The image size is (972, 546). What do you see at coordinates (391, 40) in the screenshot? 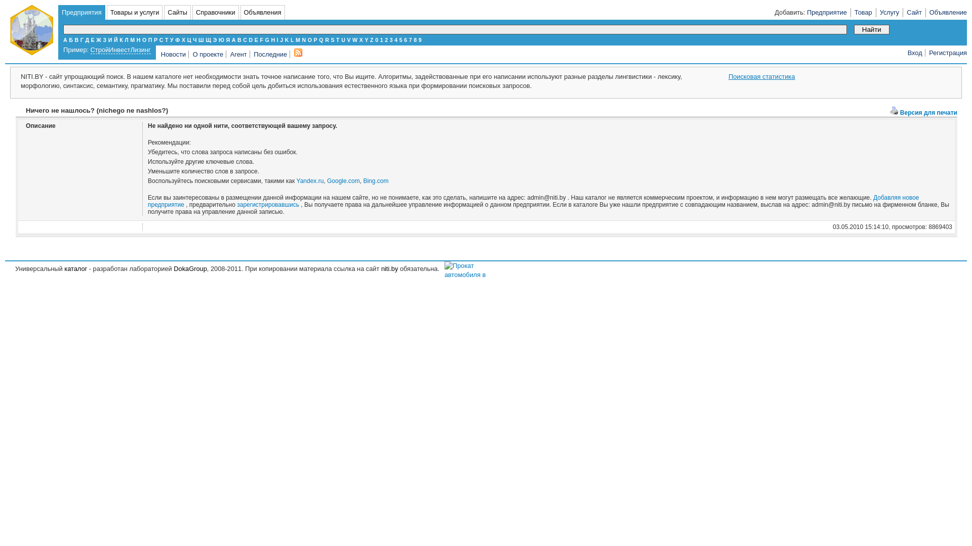
I see `3` at bounding box center [391, 40].